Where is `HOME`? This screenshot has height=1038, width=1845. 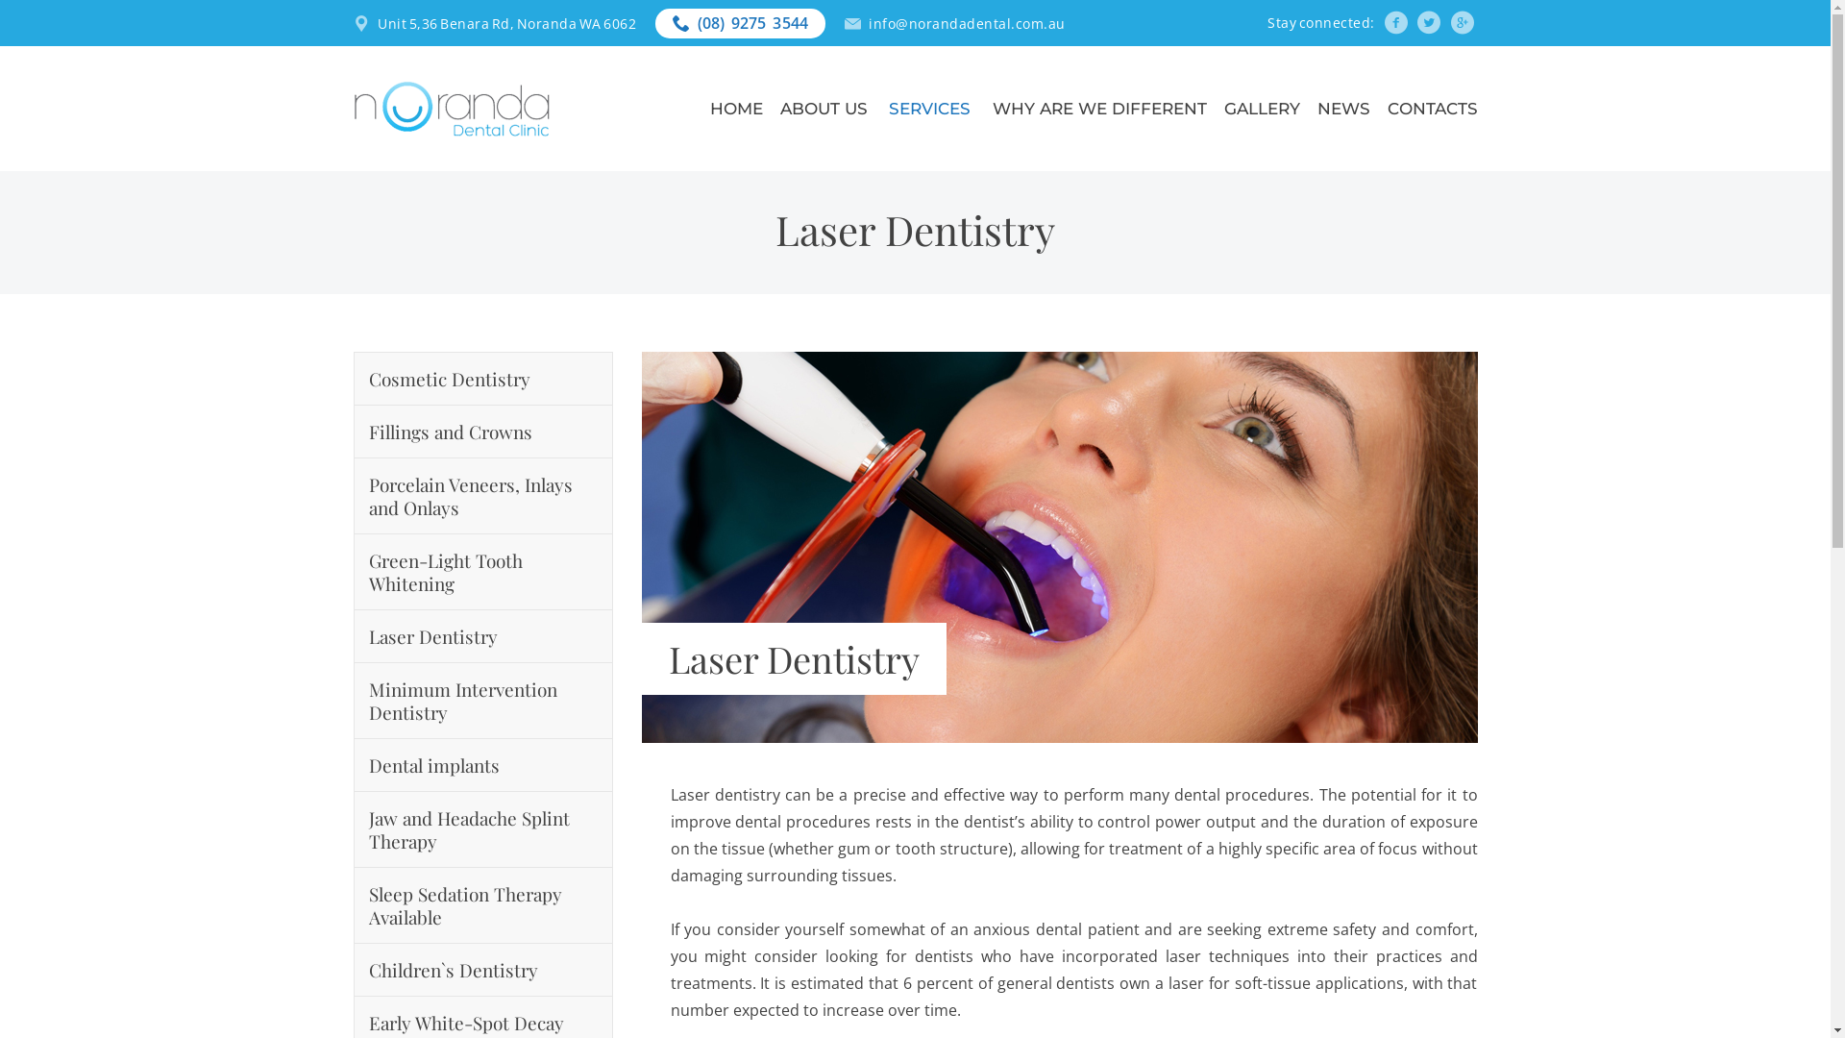 HOME is located at coordinates (736, 109).